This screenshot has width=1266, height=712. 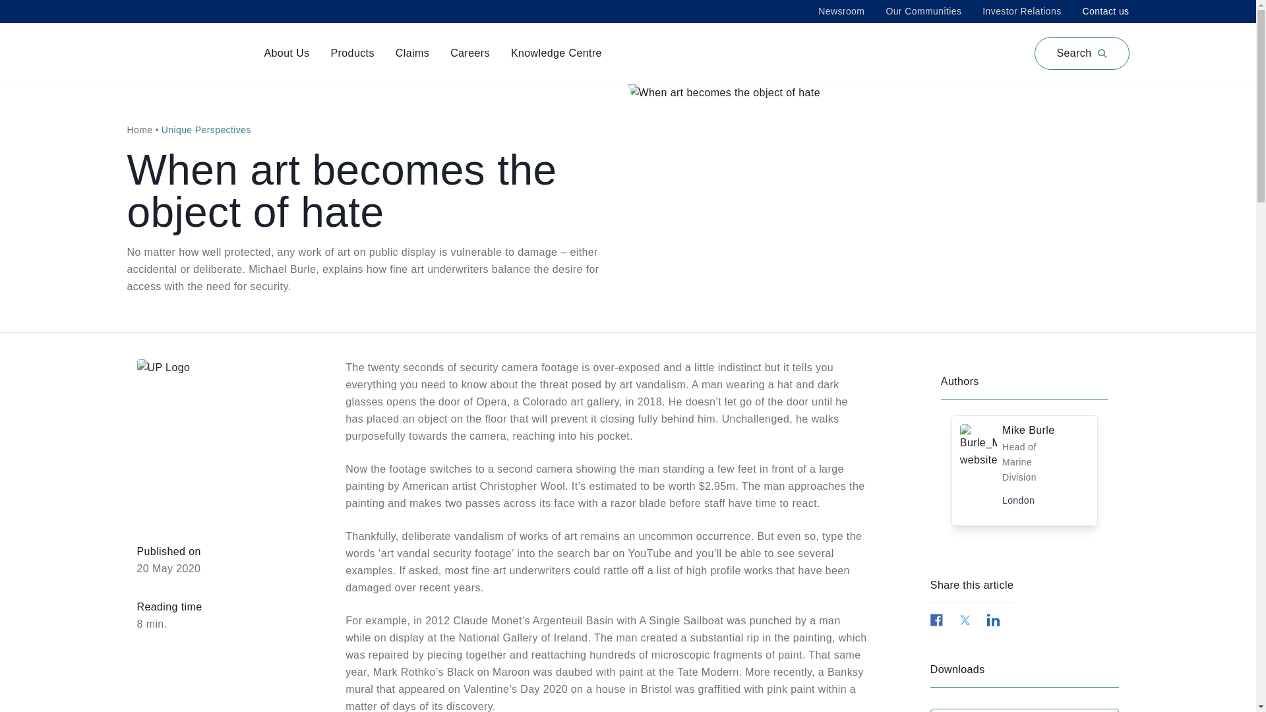 I want to click on About Us, so click(x=286, y=53).